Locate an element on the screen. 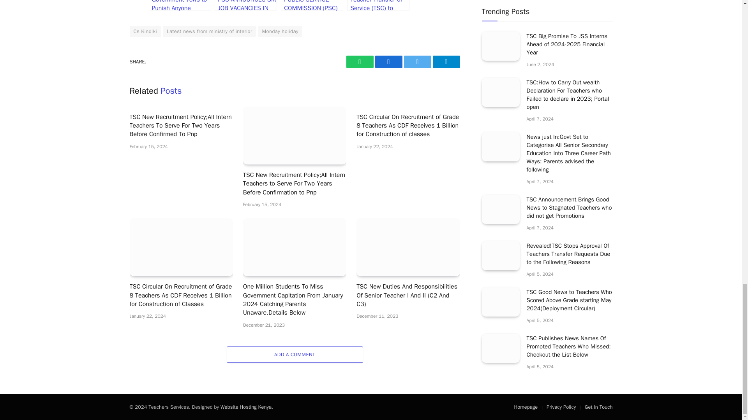  WhatsApp is located at coordinates (359, 61).